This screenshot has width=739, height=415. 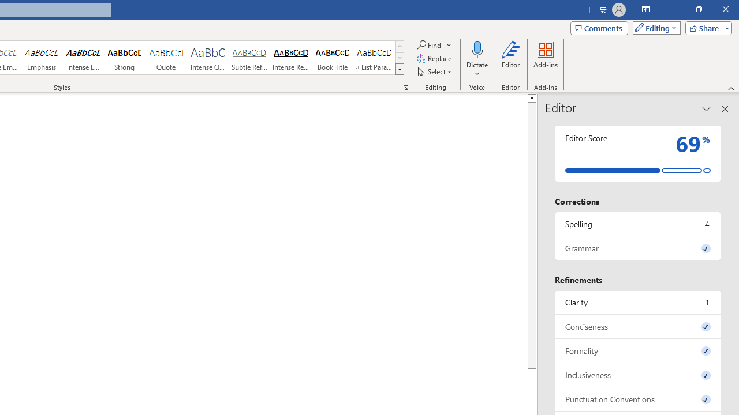 I want to click on Spelling, 4 issues. Press space or enter to review items., so click(x=638, y=224).